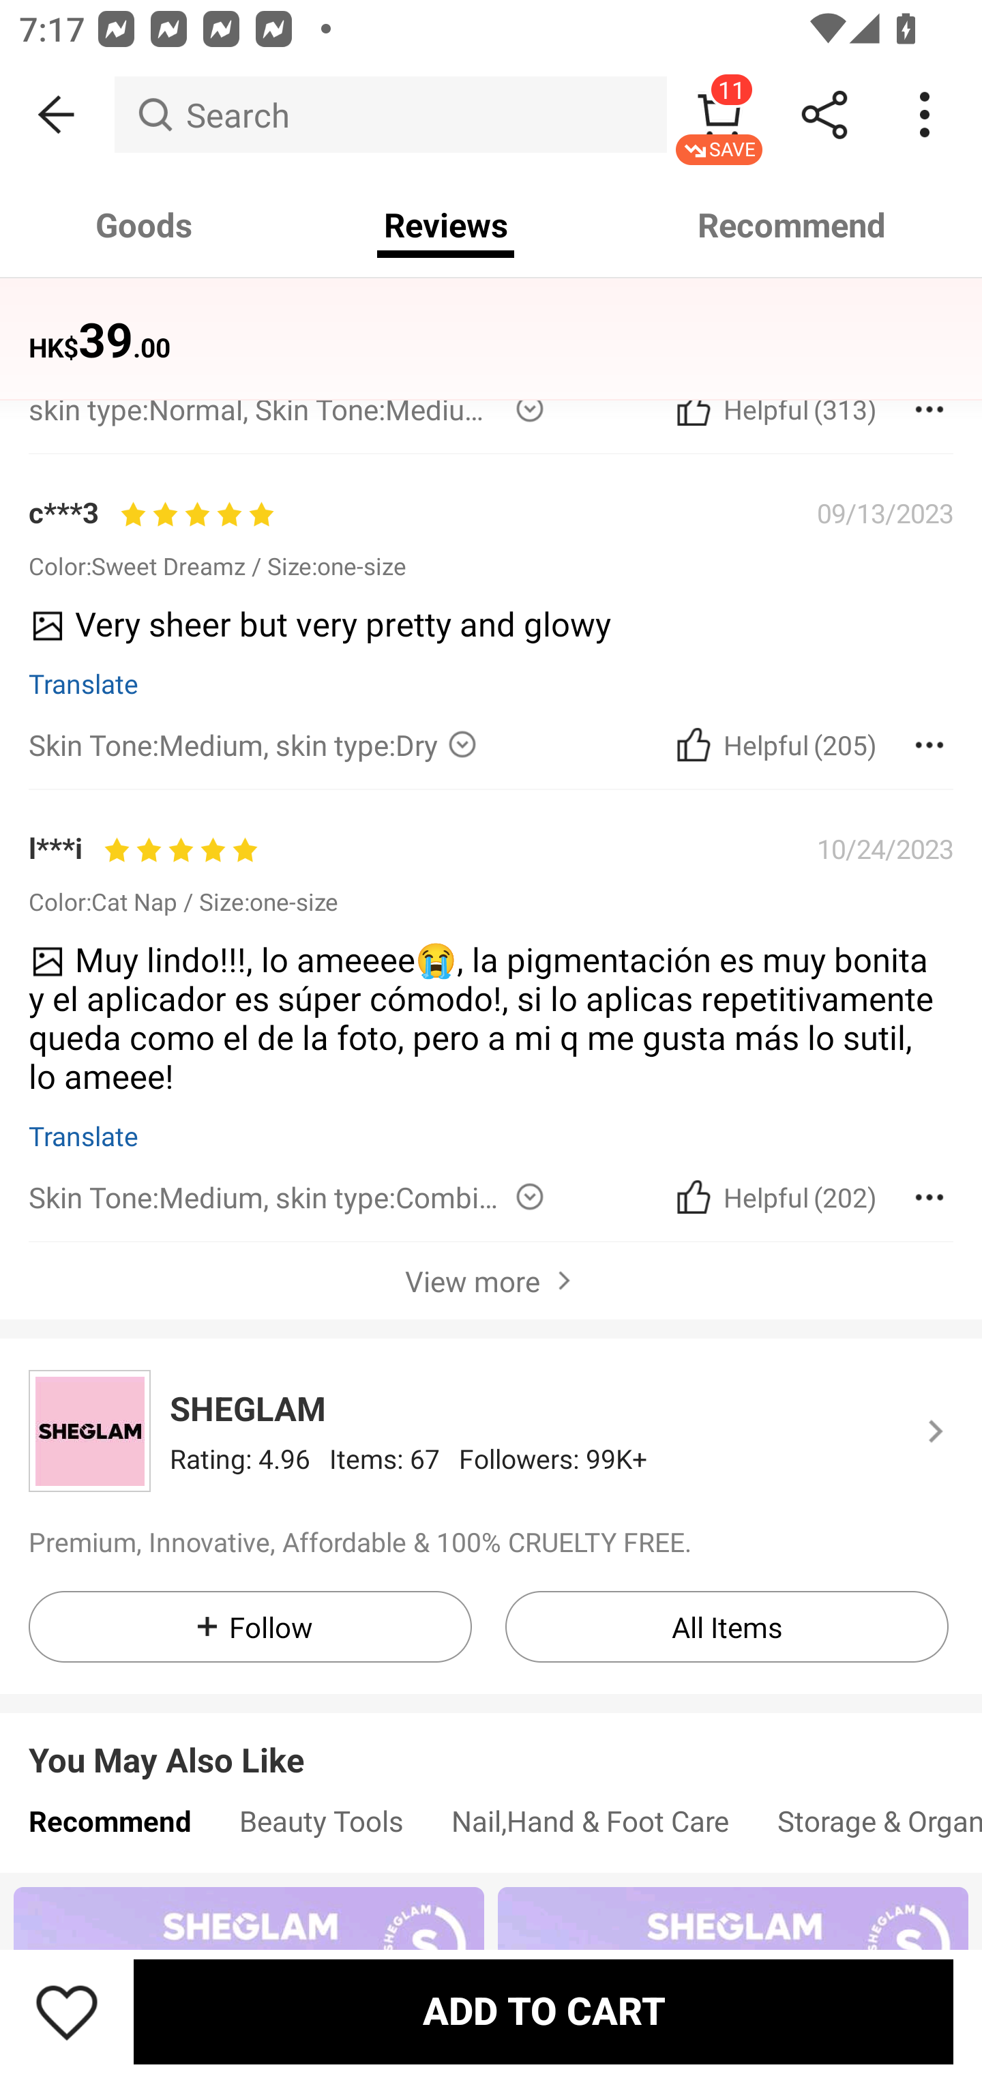 The height and width of the screenshot is (2074, 982). Describe the element at coordinates (83, 1135) in the screenshot. I see `Translate` at that location.